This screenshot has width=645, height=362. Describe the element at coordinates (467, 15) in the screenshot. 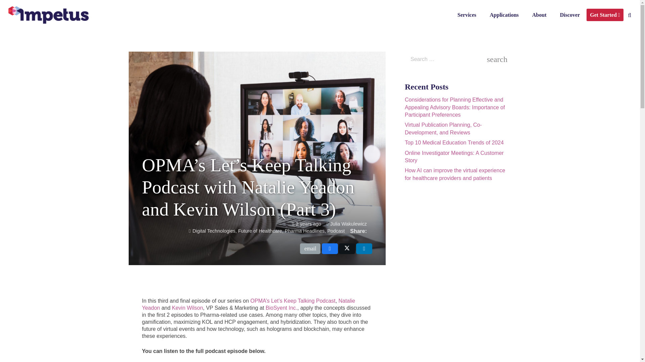

I see `Services` at that location.